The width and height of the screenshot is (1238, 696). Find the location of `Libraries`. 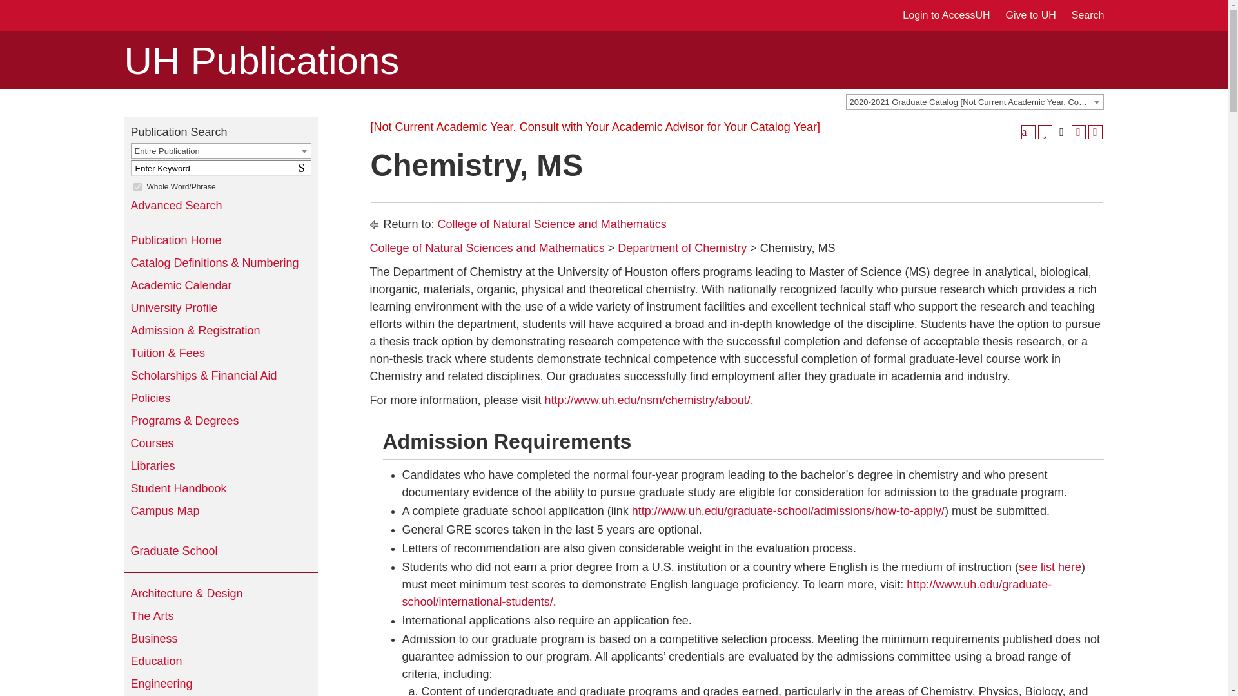

Libraries is located at coordinates (221, 466).